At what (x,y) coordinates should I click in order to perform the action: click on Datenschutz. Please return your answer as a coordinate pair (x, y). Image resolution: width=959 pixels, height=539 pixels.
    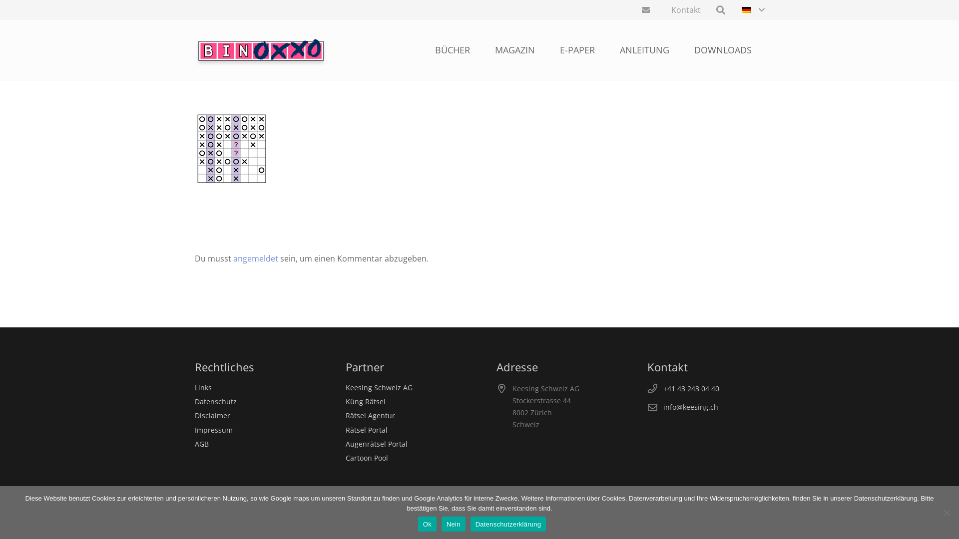
    Looking at the image, I should click on (216, 401).